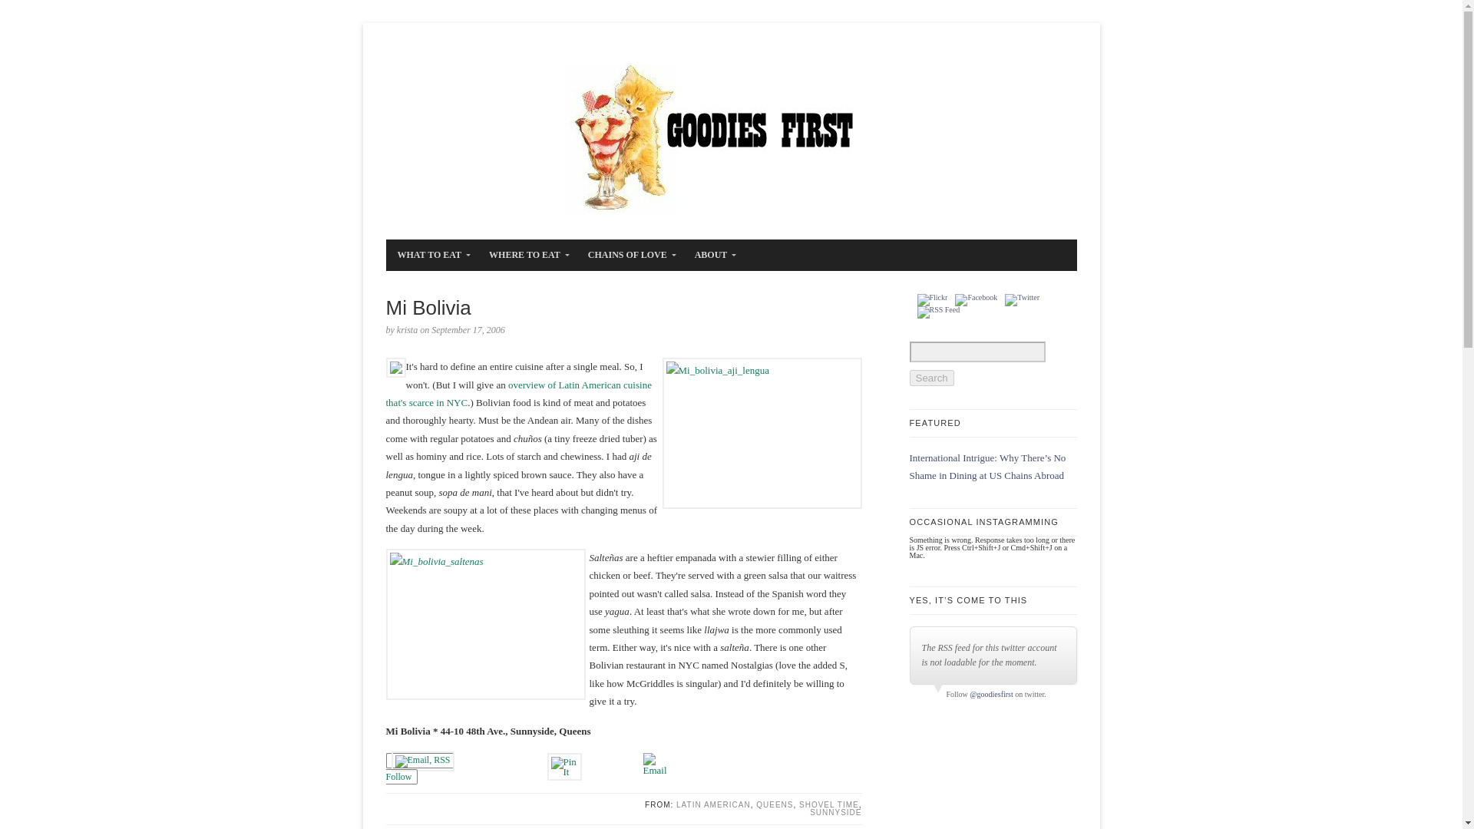  I want to click on Email, so click(655, 763).